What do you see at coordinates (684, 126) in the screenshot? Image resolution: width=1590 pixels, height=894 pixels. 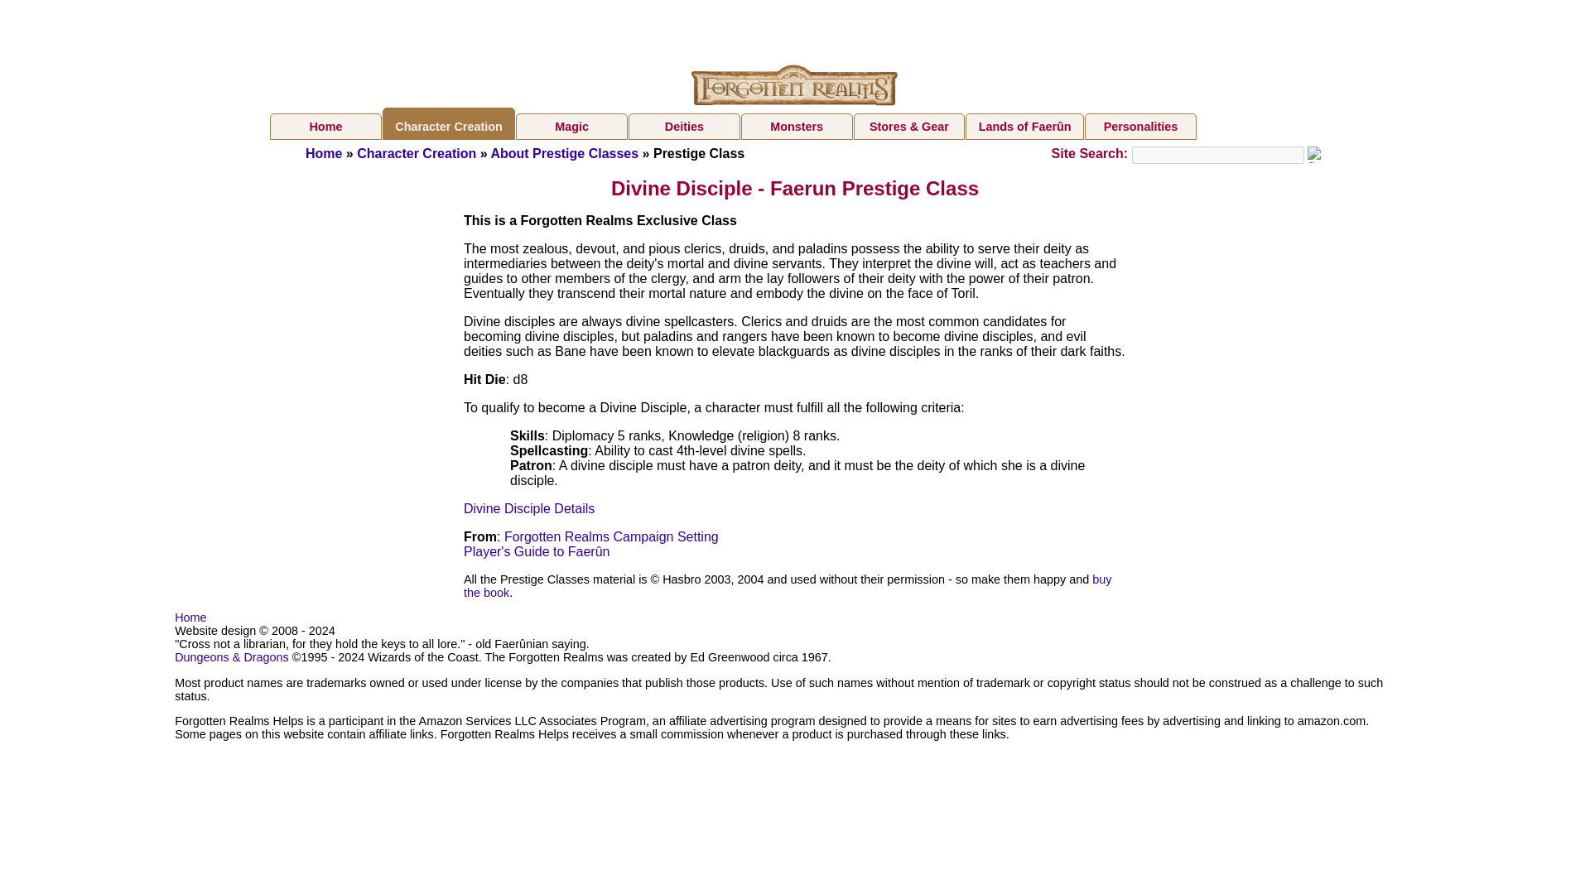 I see `Deities` at bounding box center [684, 126].